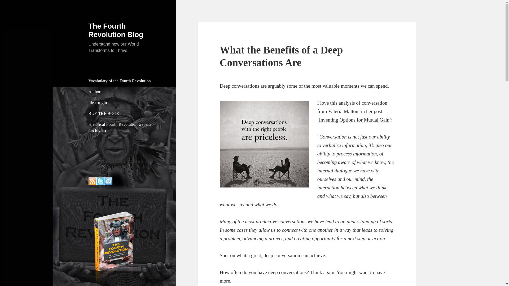 This screenshot has height=286, width=509. Describe the element at coordinates (121, 114) in the screenshot. I see `BUY THE BOOK` at that location.